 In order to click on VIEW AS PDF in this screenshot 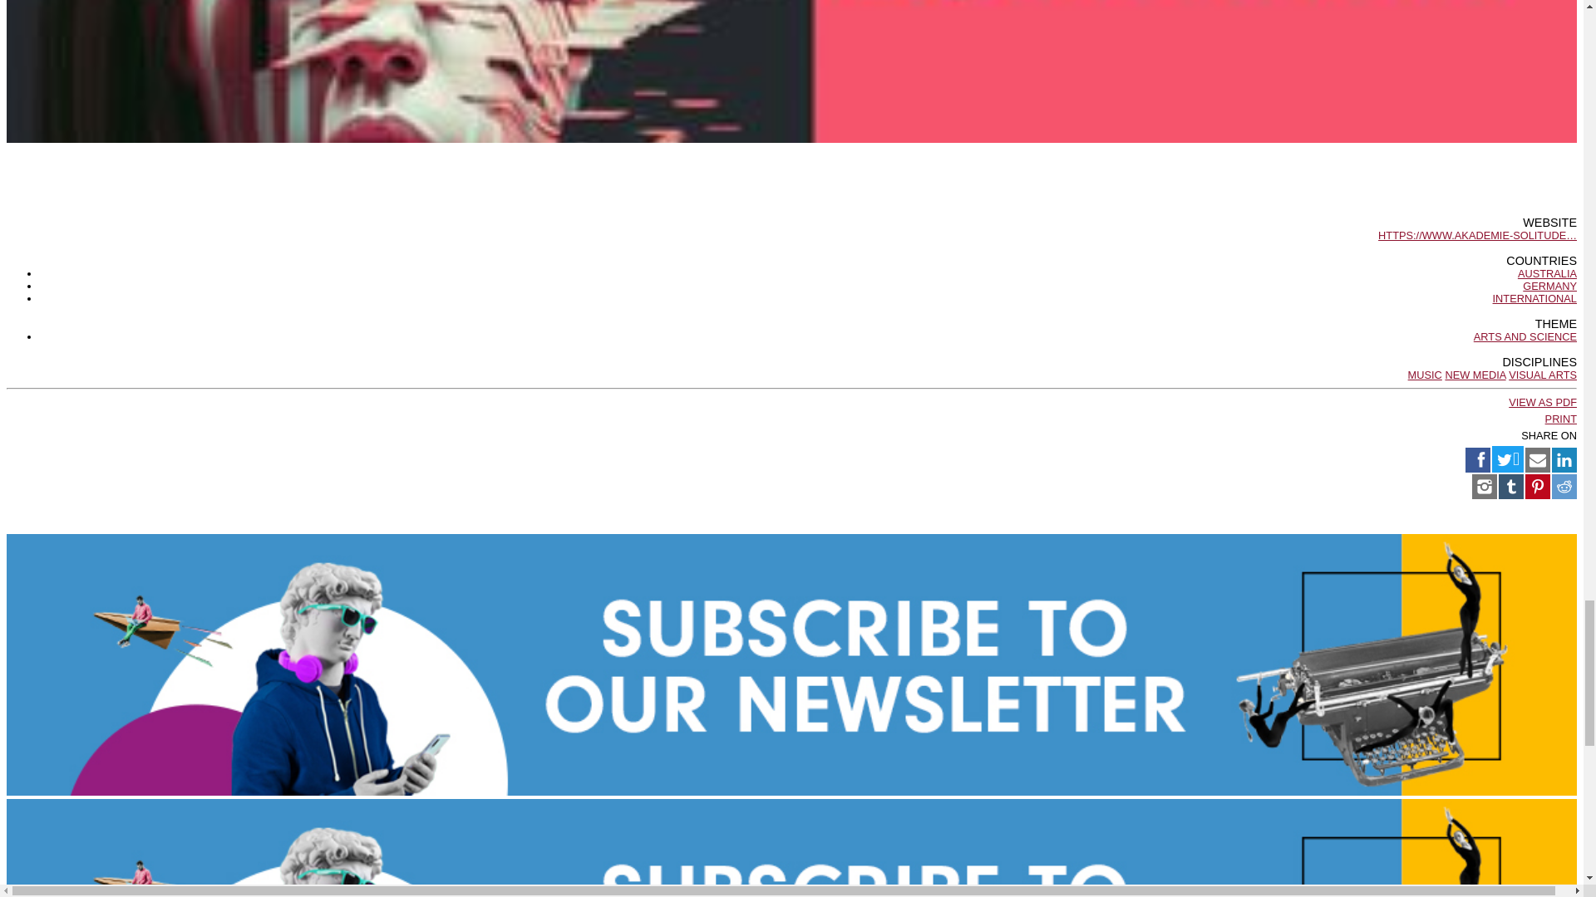, I will do `click(1542, 402)`.